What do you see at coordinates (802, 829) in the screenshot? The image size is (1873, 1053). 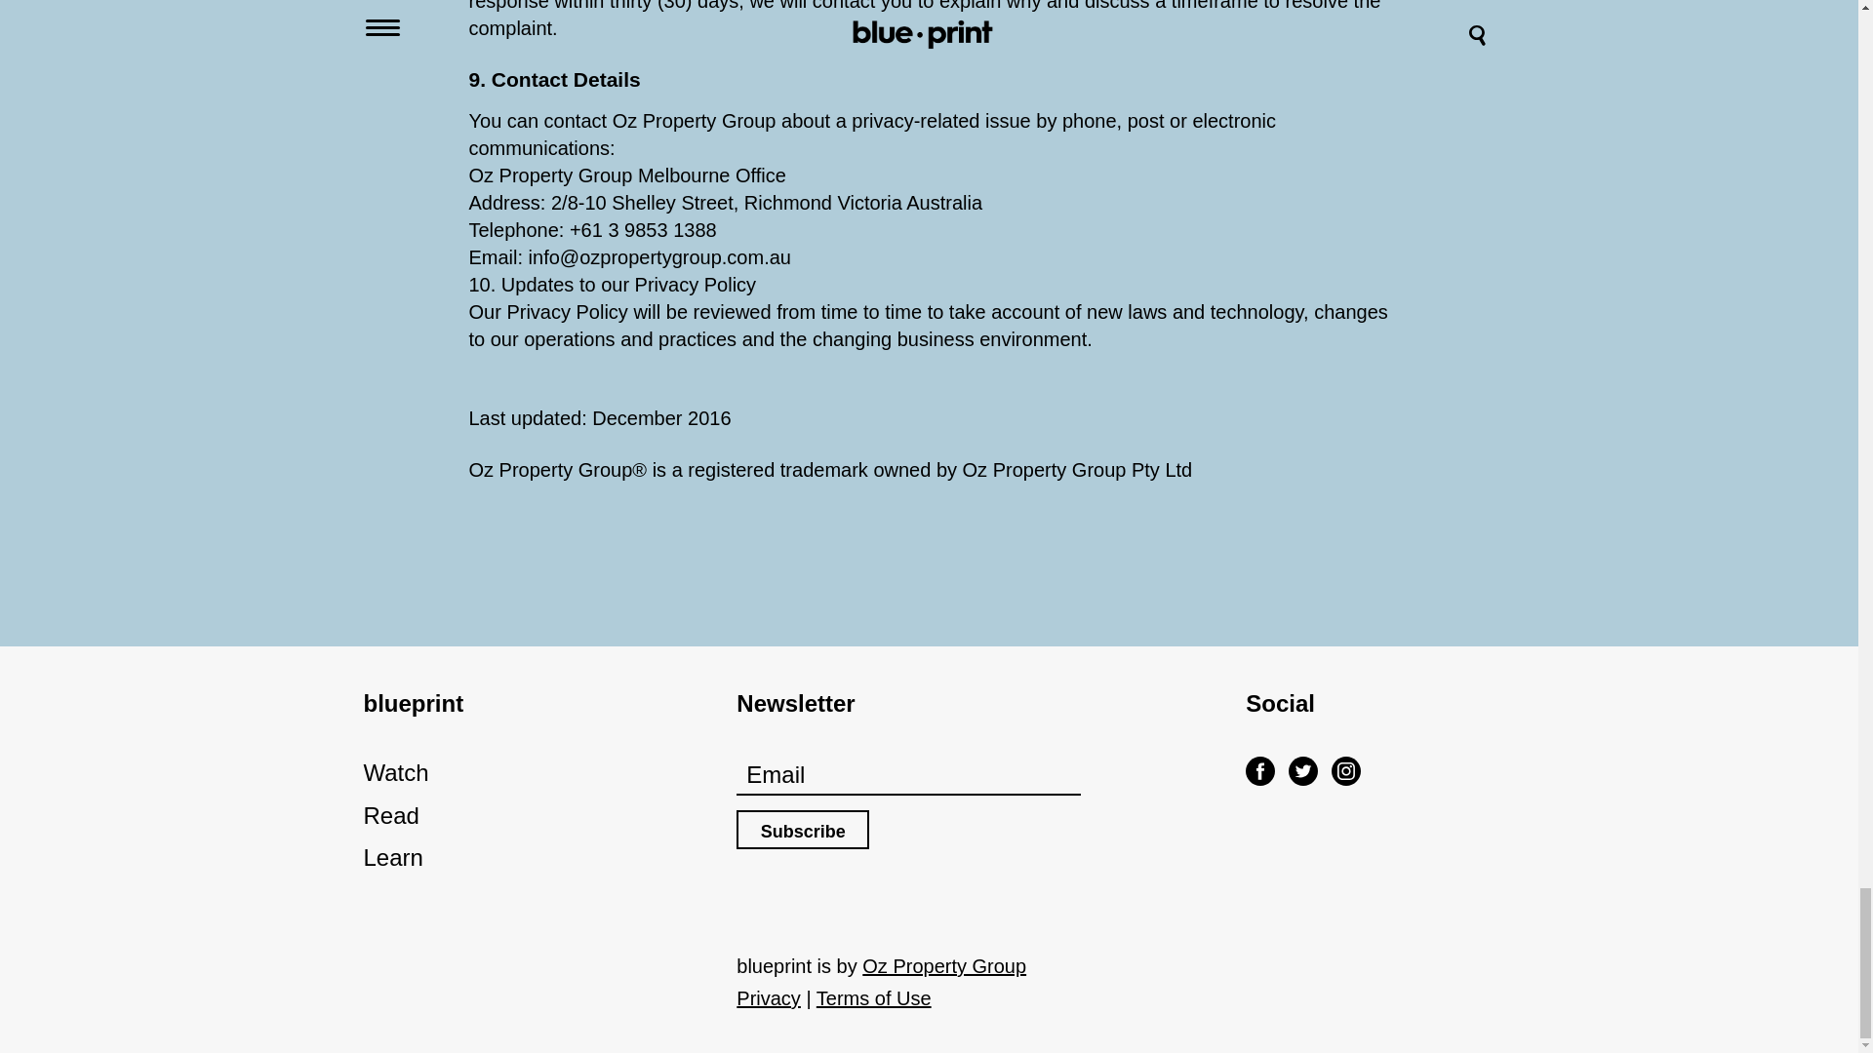 I see `Subscribe` at bounding box center [802, 829].